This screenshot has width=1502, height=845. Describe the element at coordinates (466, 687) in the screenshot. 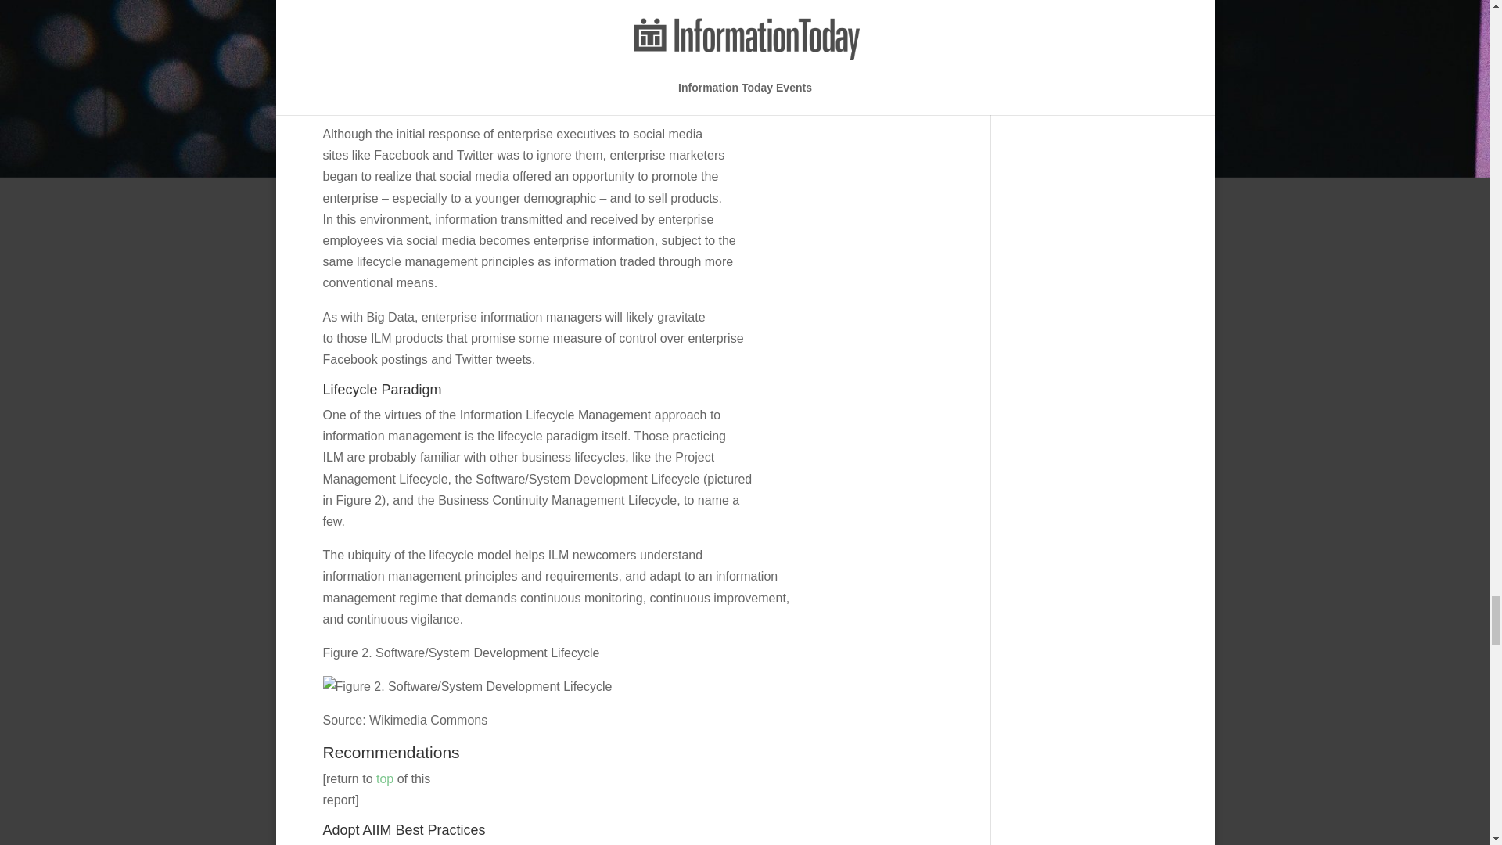

I see `SDLC` at that location.